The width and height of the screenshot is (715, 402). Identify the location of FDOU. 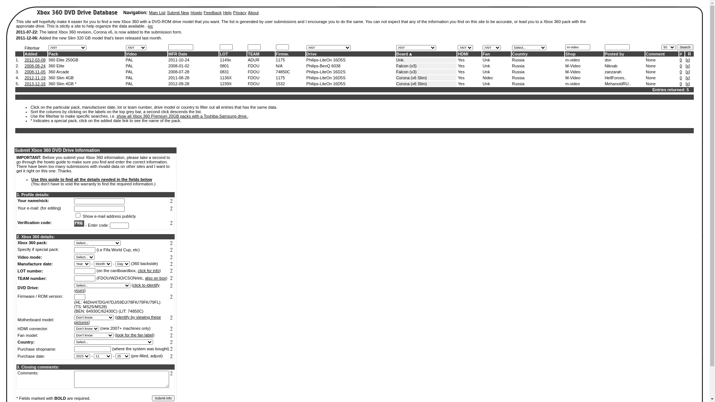
(253, 66).